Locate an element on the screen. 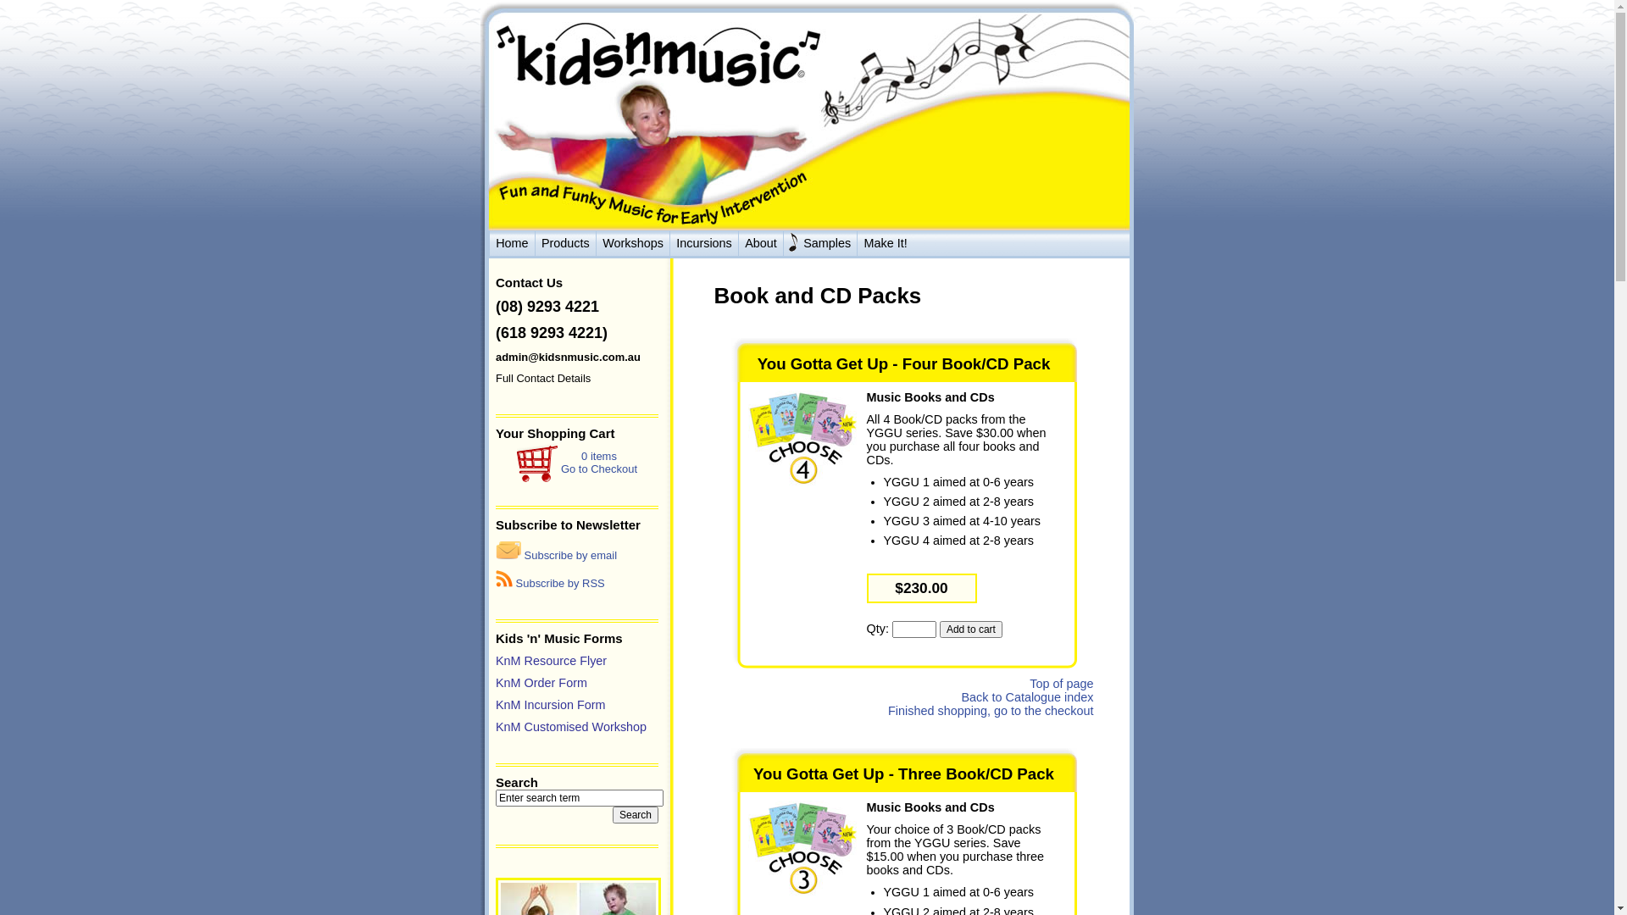  KnM Incursion Form is located at coordinates (551, 705).